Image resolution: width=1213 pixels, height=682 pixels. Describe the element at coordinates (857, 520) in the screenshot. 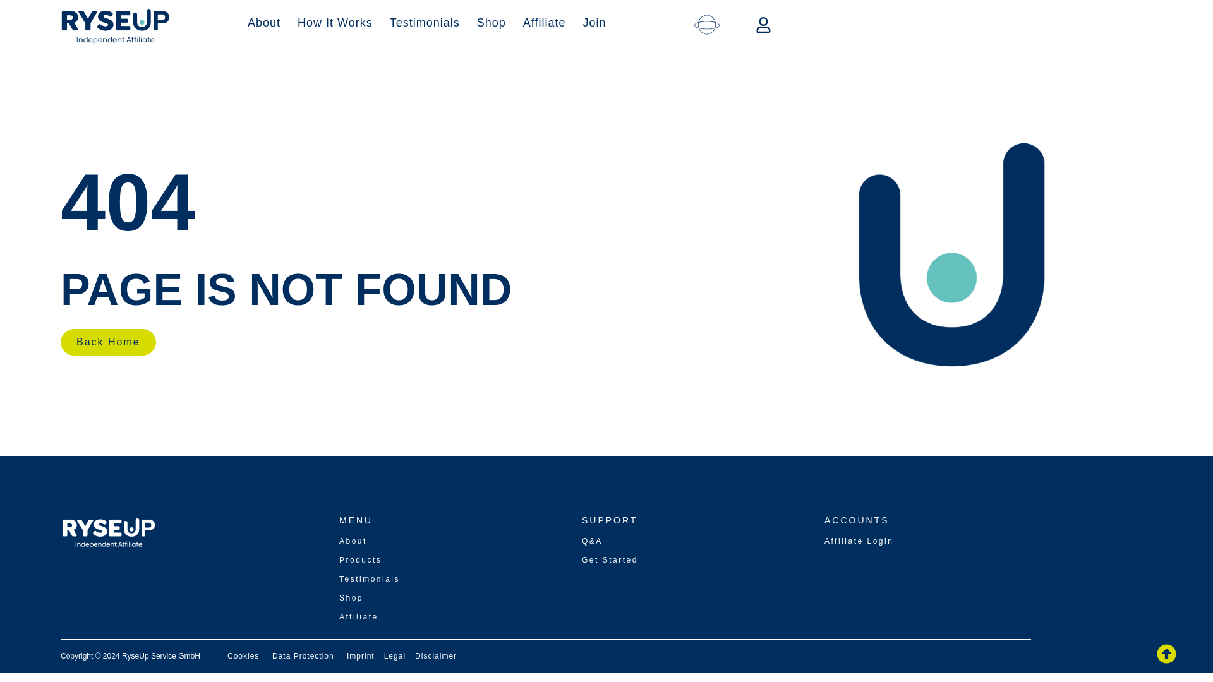

I see `ACCOUNTS` at that location.